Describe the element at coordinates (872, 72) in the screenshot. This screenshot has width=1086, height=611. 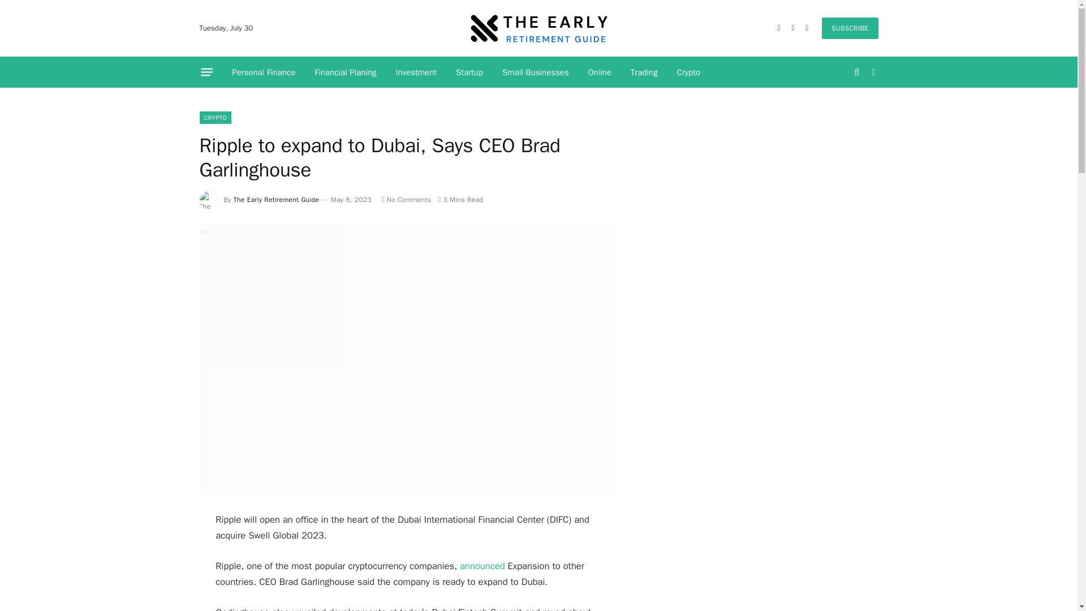
I see `Switch to Dark Design - easier on eyes.` at that location.